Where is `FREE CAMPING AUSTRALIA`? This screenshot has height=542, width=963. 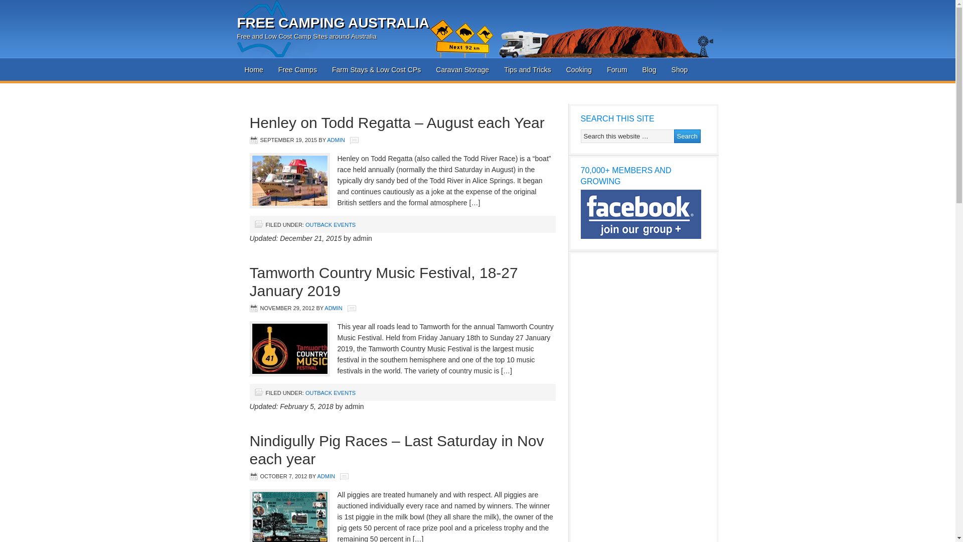 FREE CAMPING AUSTRALIA is located at coordinates (333, 23).